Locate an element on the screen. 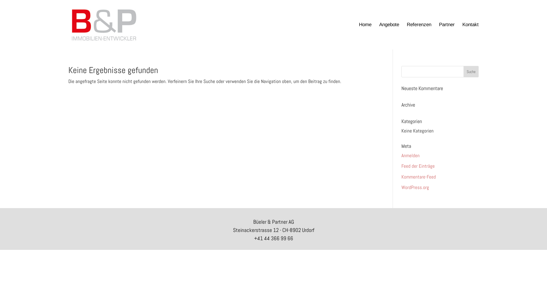  WordPress.org is located at coordinates (415, 187).